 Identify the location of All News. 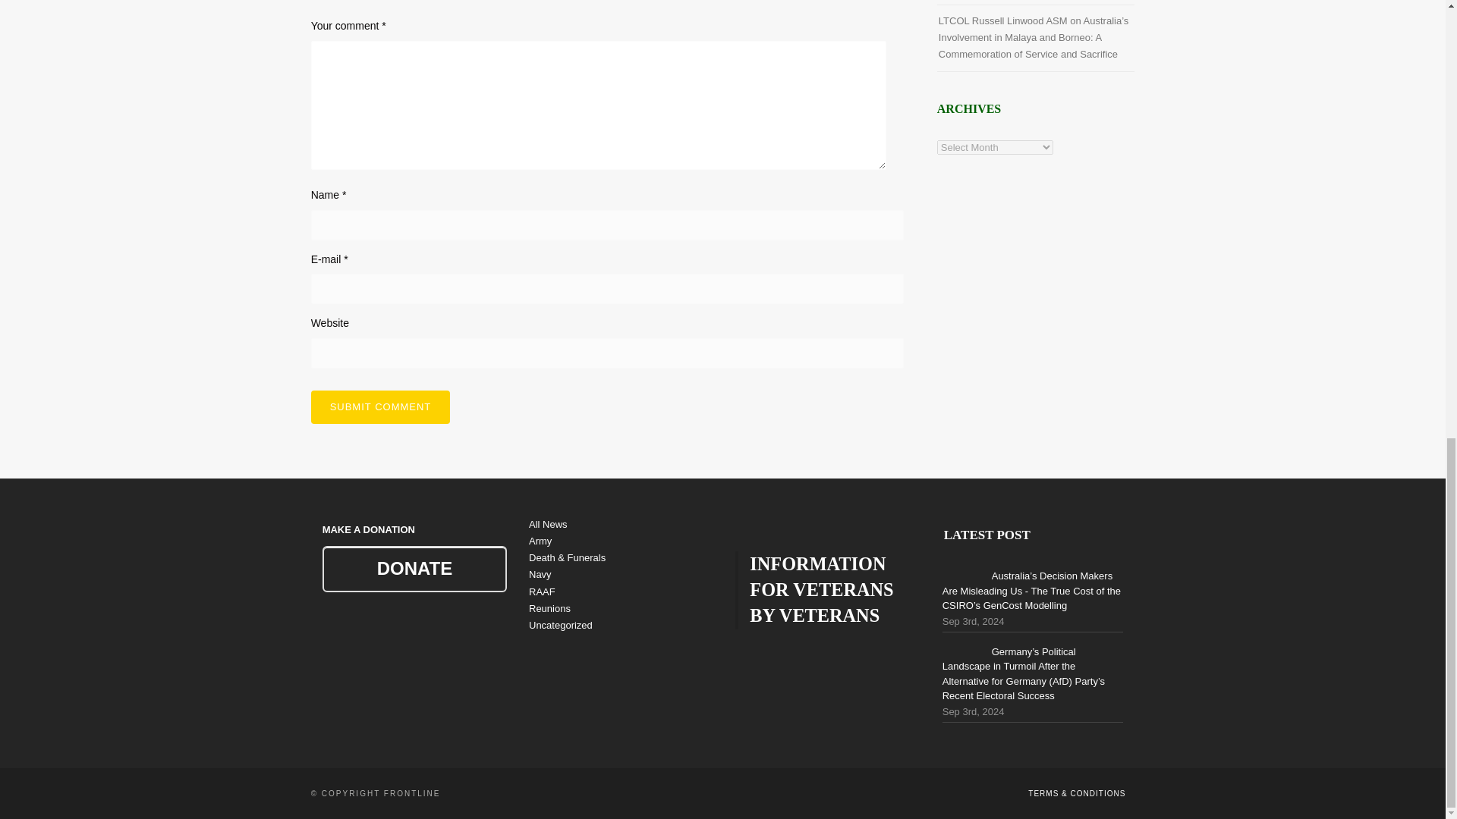
(548, 523).